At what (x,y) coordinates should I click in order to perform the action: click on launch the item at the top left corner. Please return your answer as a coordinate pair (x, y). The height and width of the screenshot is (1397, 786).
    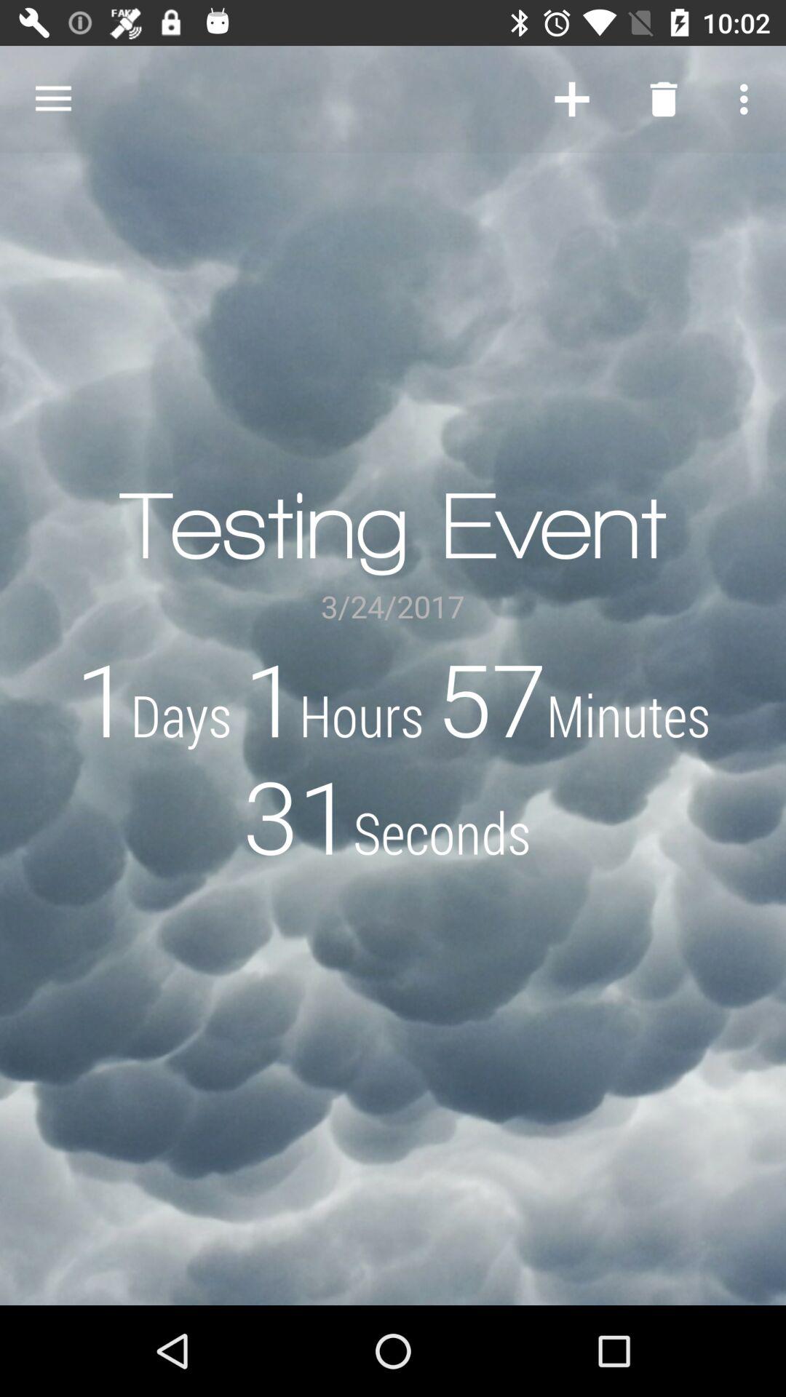
    Looking at the image, I should click on (53, 99).